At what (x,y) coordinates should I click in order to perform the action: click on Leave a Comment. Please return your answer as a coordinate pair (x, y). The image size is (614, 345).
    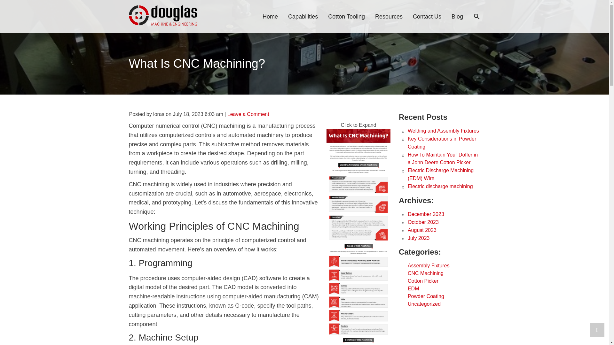
    Looking at the image, I should click on (248, 114).